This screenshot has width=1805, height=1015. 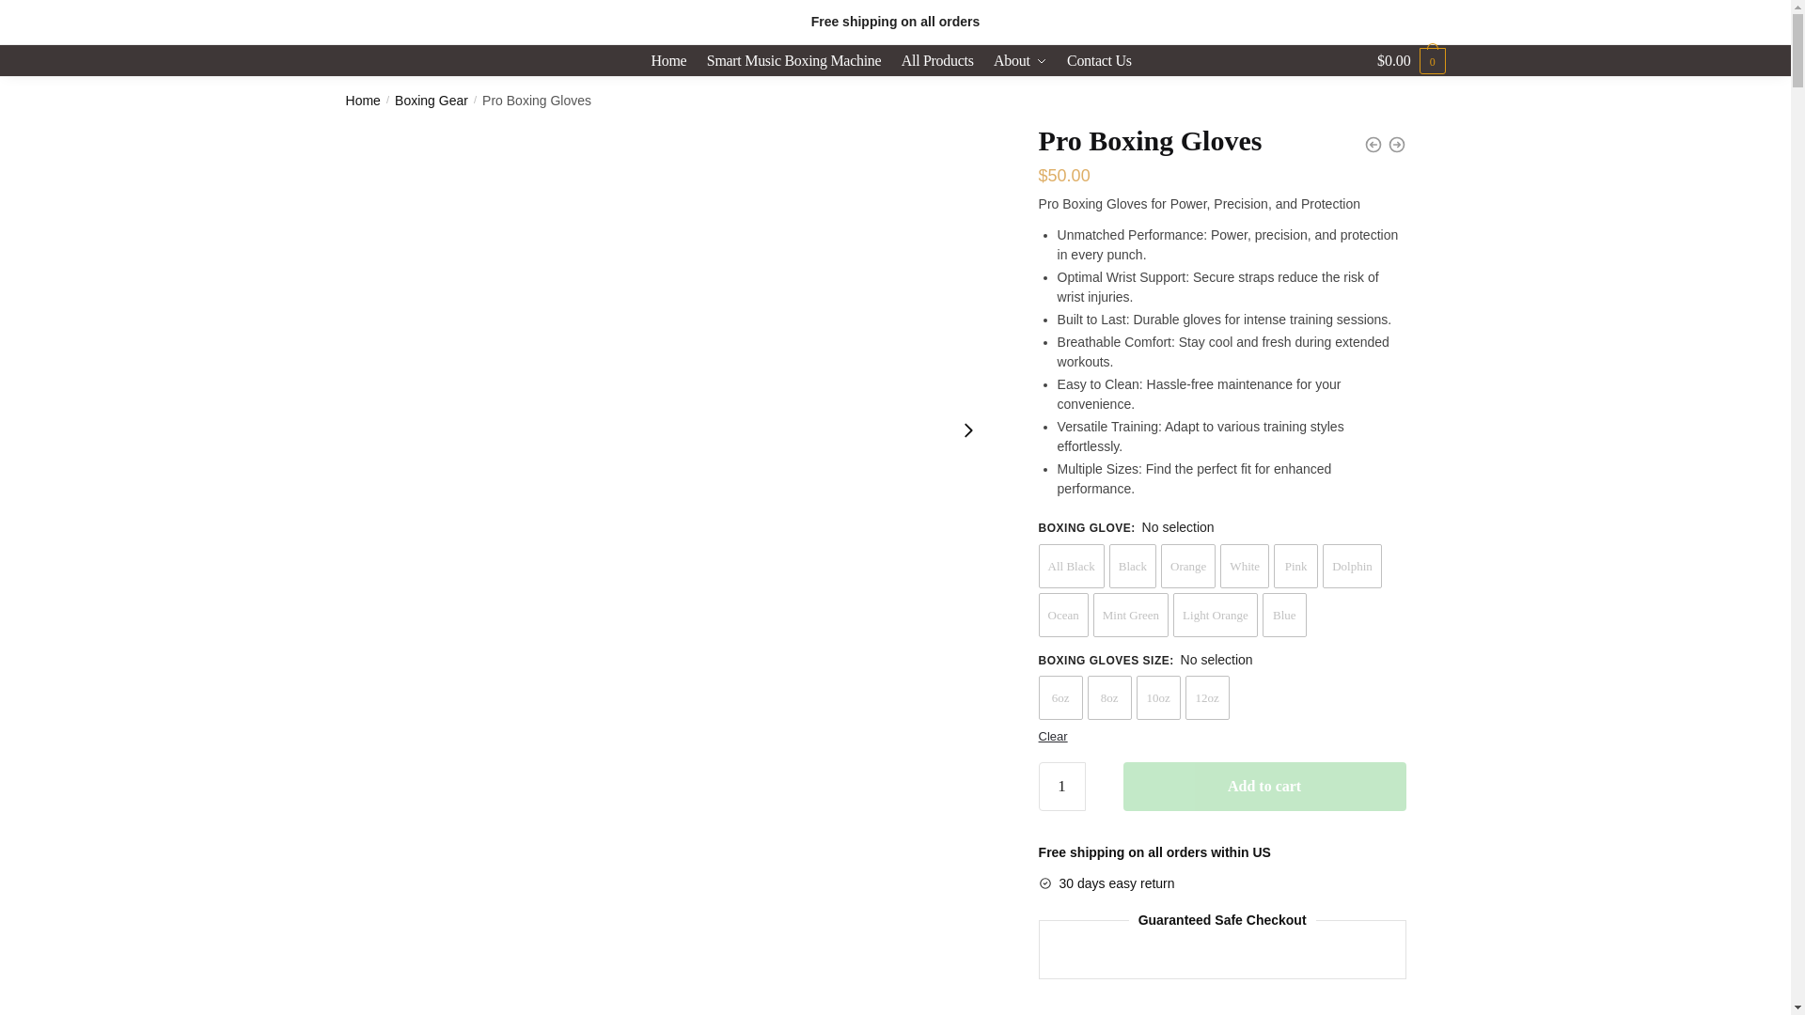 What do you see at coordinates (1187, 566) in the screenshot?
I see `Orange` at bounding box center [1187, 566].